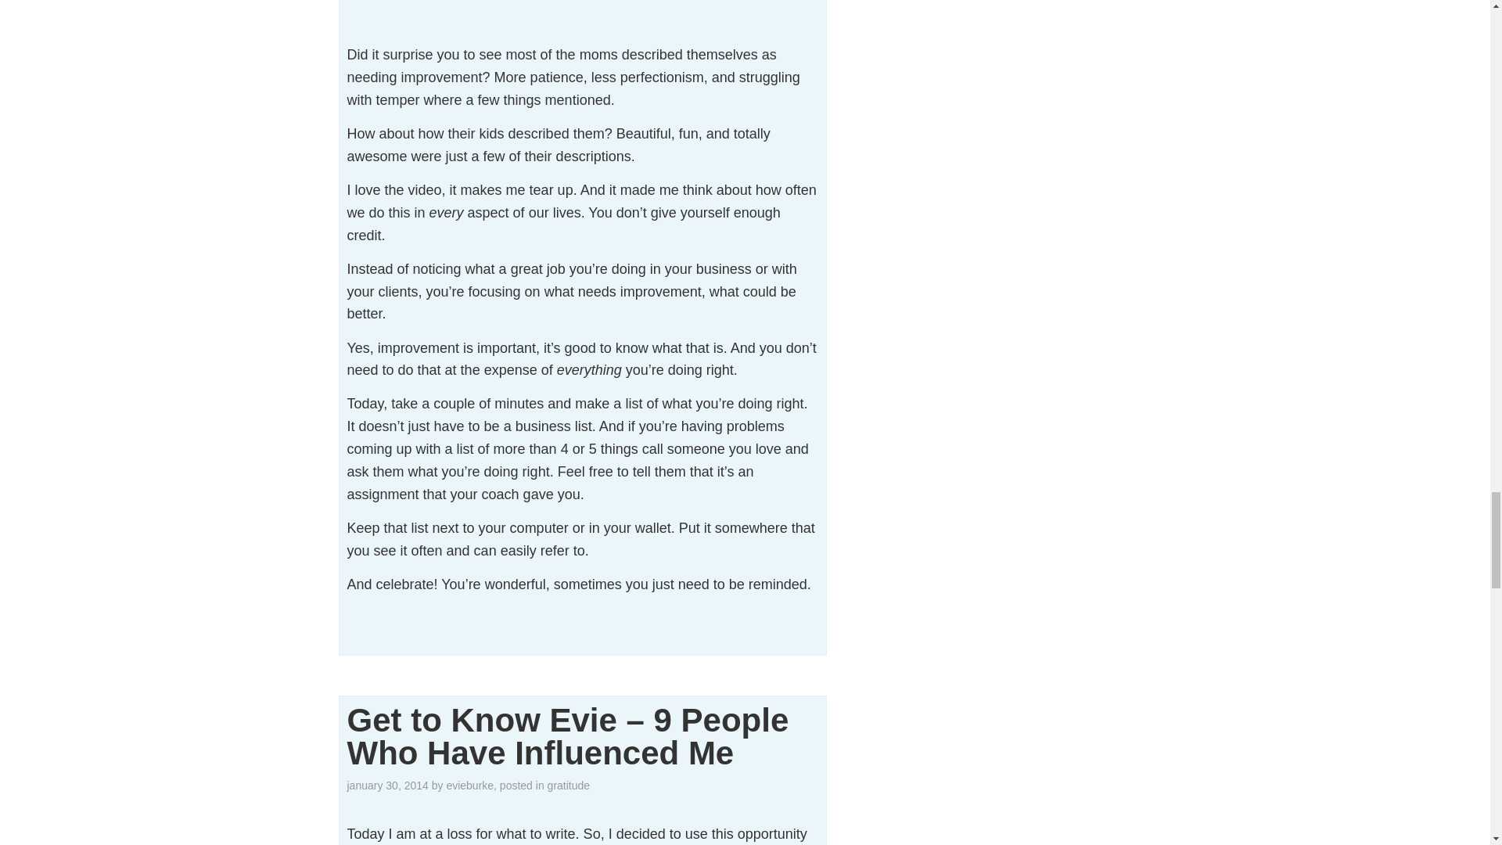 The image size is (1502, 845). I want to click on gratitude, so click(569, 785).